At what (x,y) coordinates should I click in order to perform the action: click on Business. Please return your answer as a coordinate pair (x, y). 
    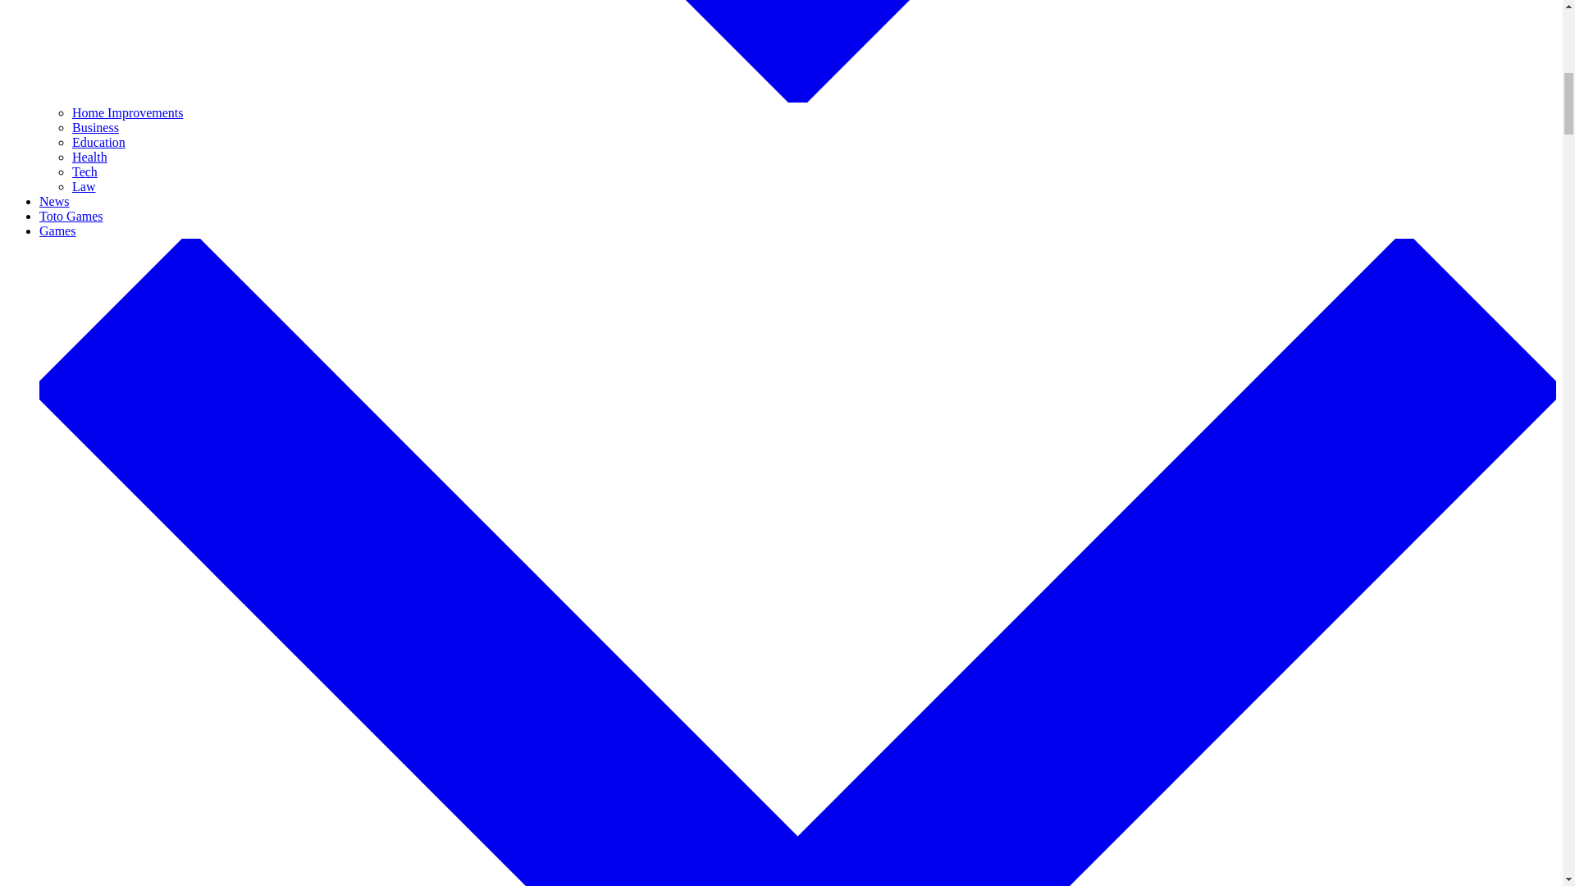
    Looking at the image, I should click on (95, 127).